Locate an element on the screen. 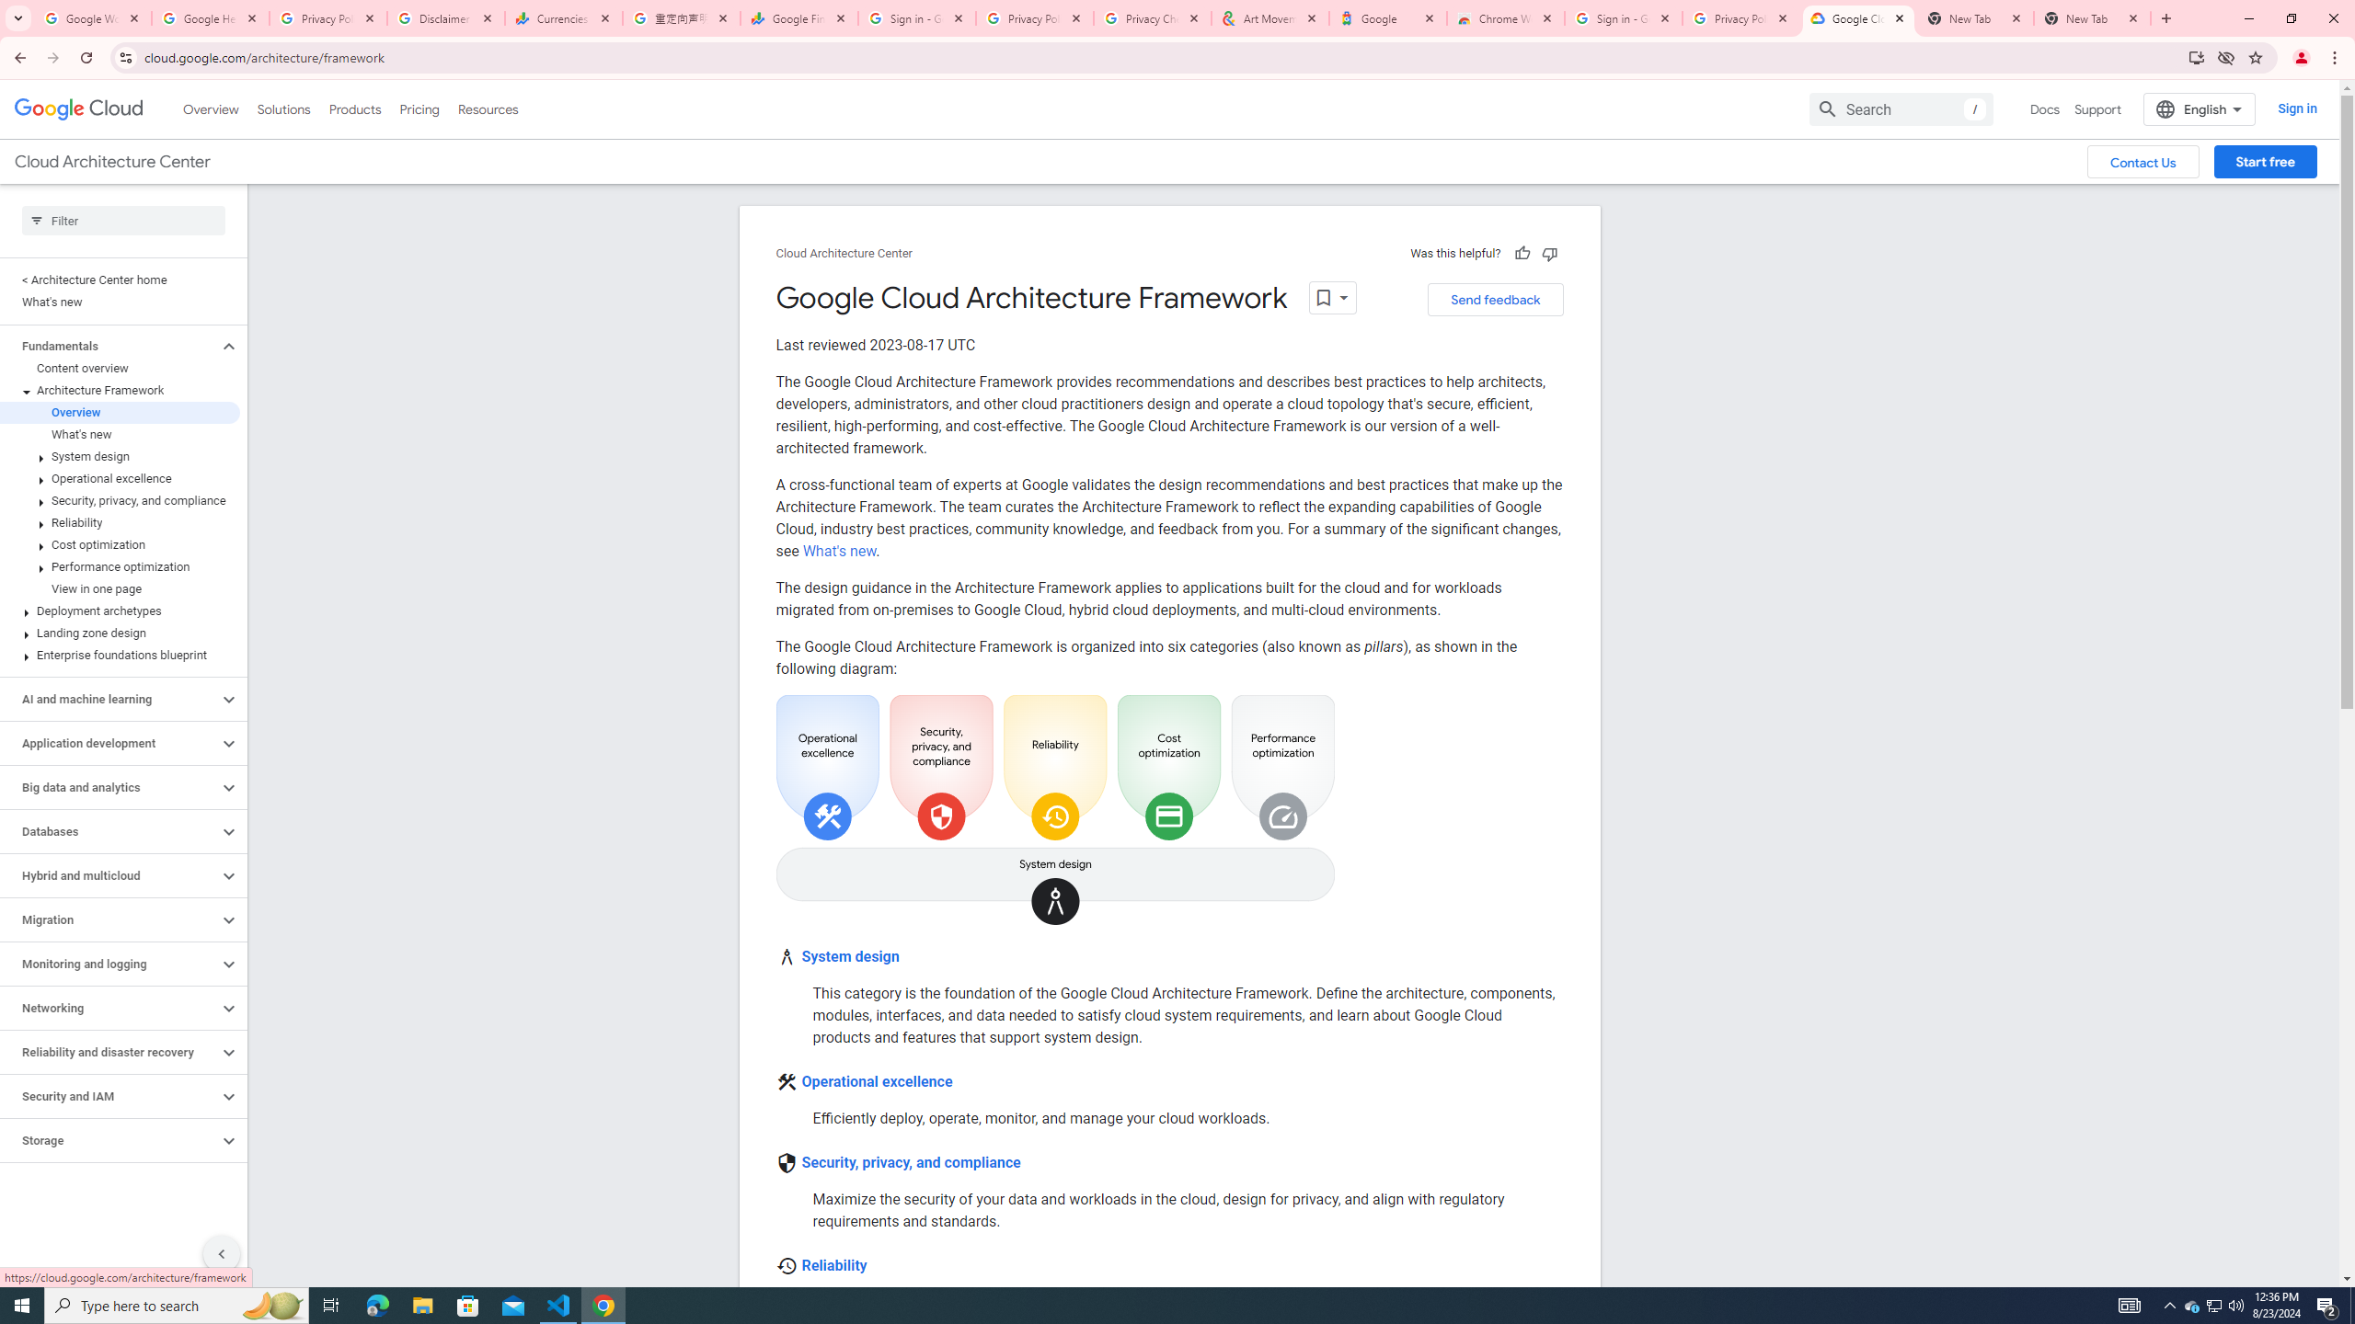 The width and height of the screenshot is (2355, 1324). Networking is located at coordinates (109, 1008).